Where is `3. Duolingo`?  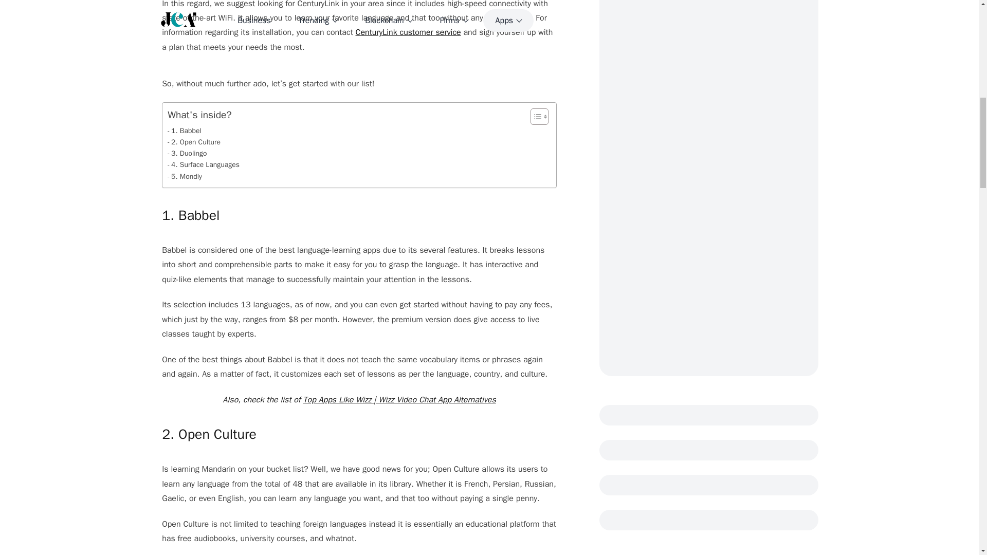 3. Duolingo is located at coordinates (187, 153).